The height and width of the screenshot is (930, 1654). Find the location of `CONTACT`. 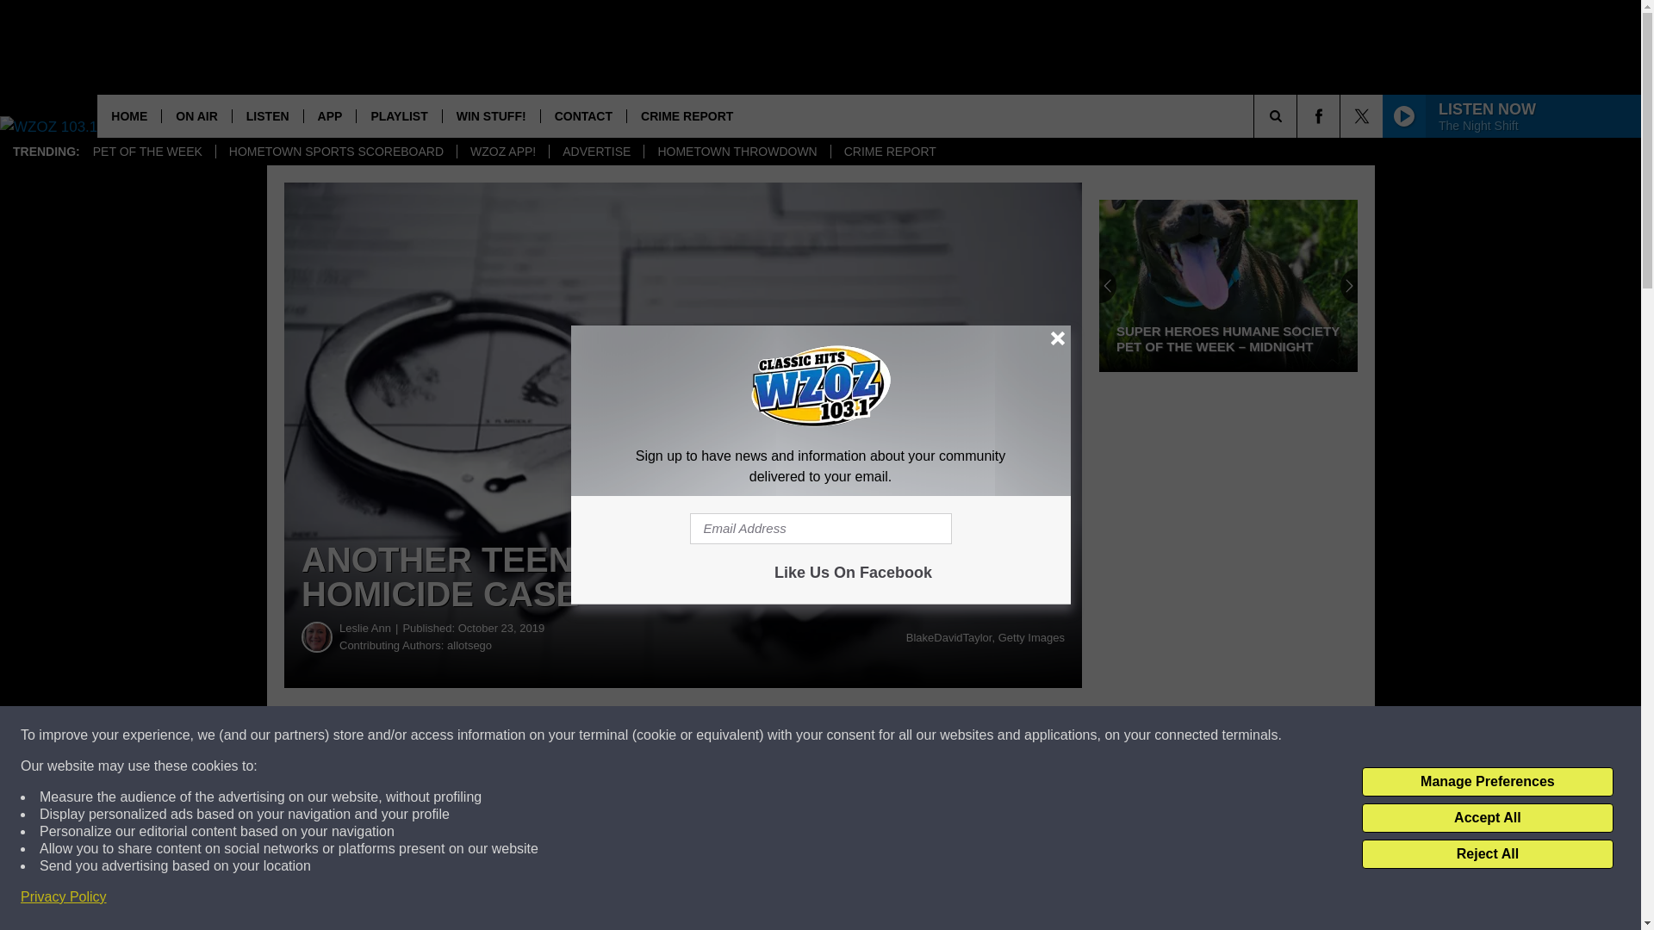

CONTACT is located at coordinates (583, 115).